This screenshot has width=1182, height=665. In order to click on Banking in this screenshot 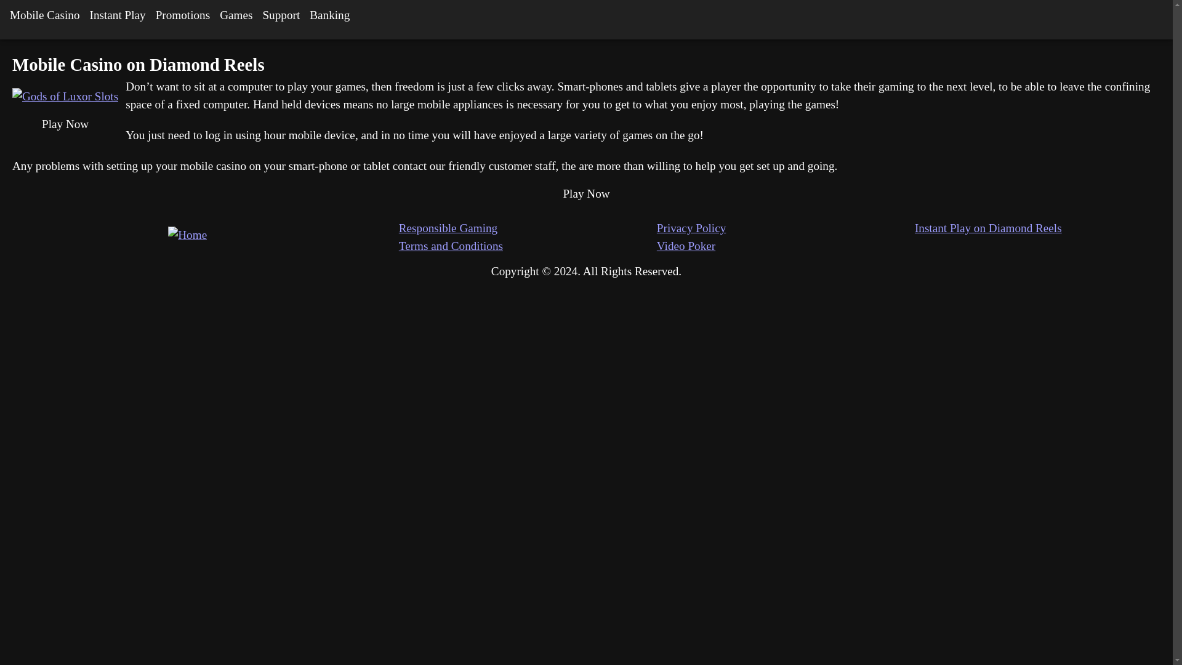, I will do `click(330, 15)`.